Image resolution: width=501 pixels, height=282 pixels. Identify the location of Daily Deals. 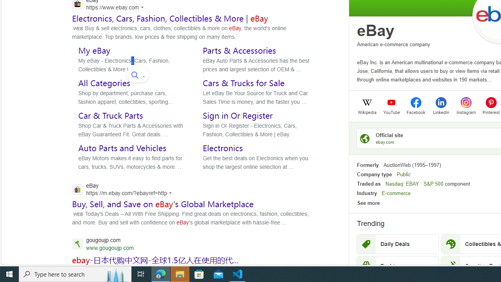
(398, 244).